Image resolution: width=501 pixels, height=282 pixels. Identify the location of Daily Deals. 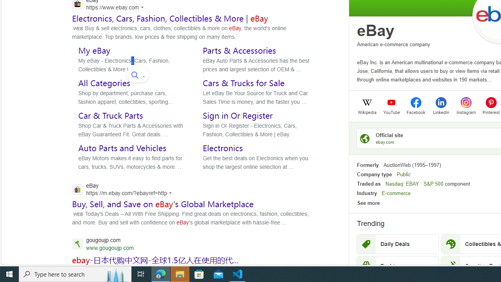
(398, 244).